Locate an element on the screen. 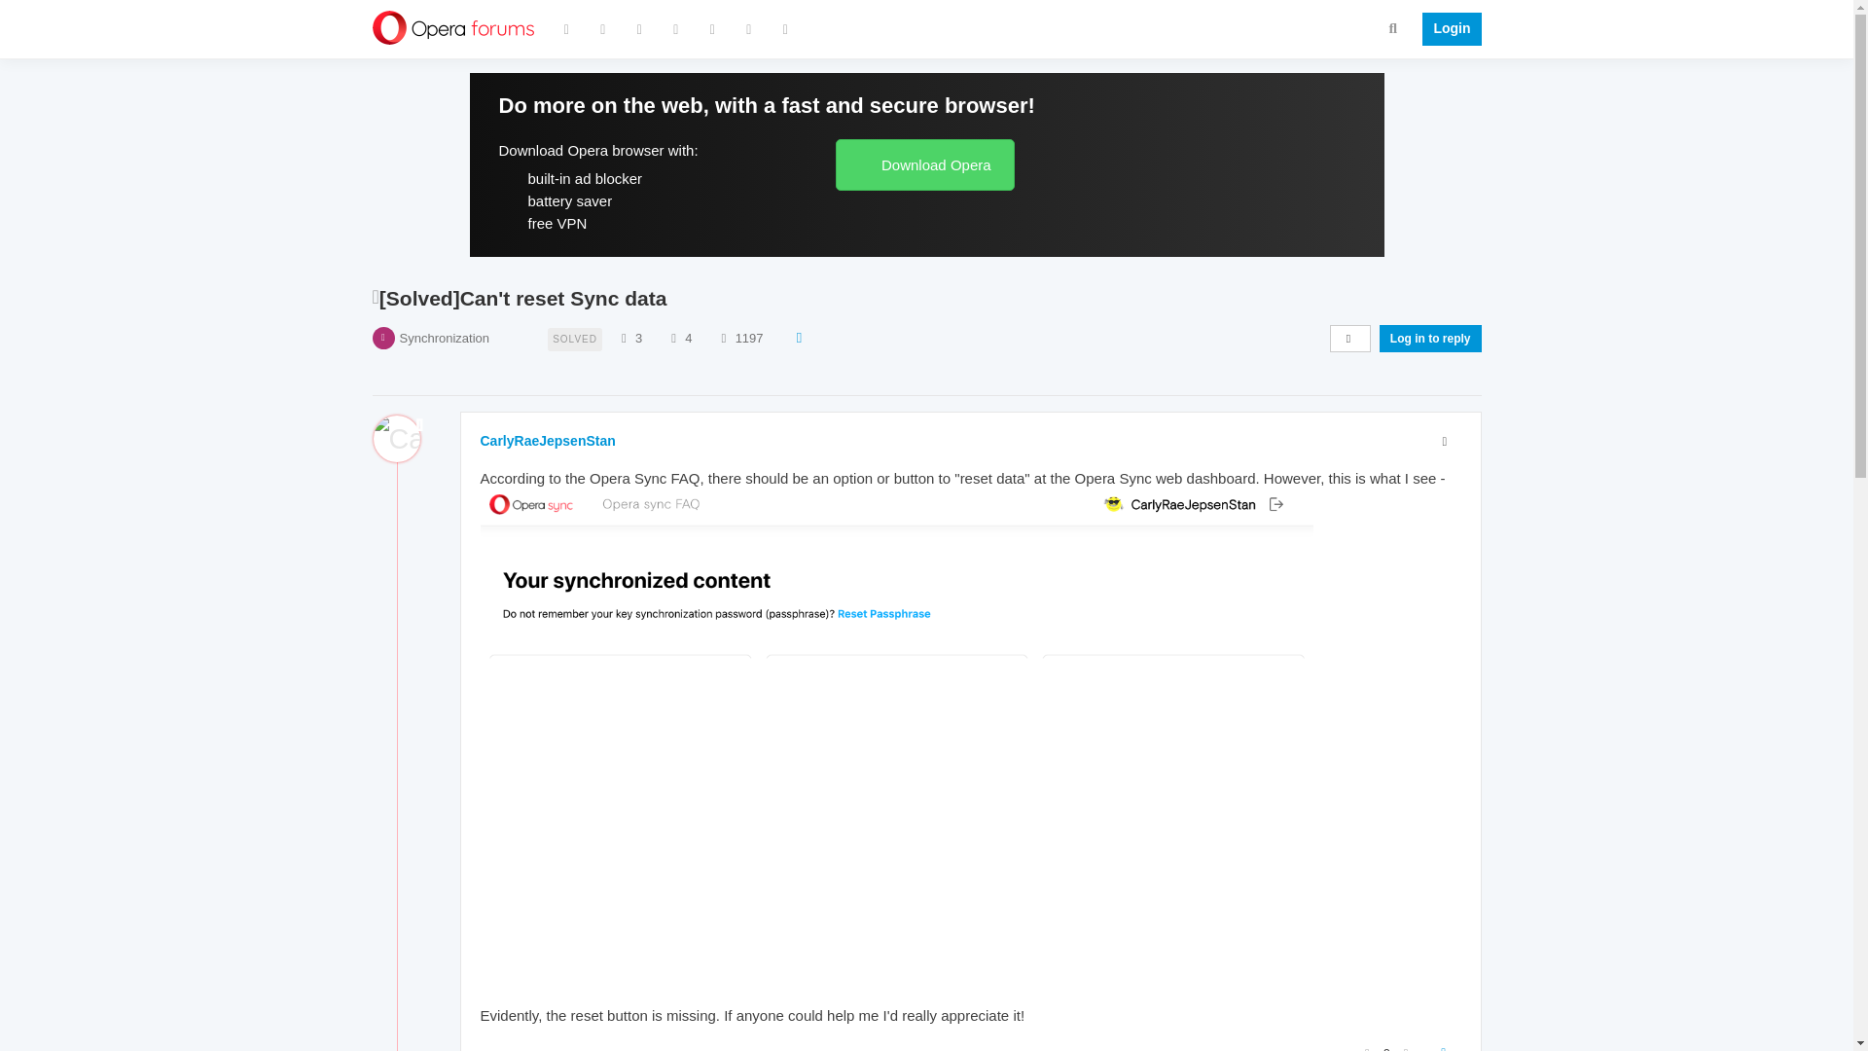  Login is located at coordinates (1446, 29).